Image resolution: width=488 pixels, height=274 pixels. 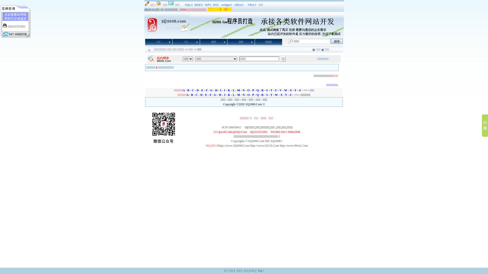 I want to click on P, so click(x=253, y=95).